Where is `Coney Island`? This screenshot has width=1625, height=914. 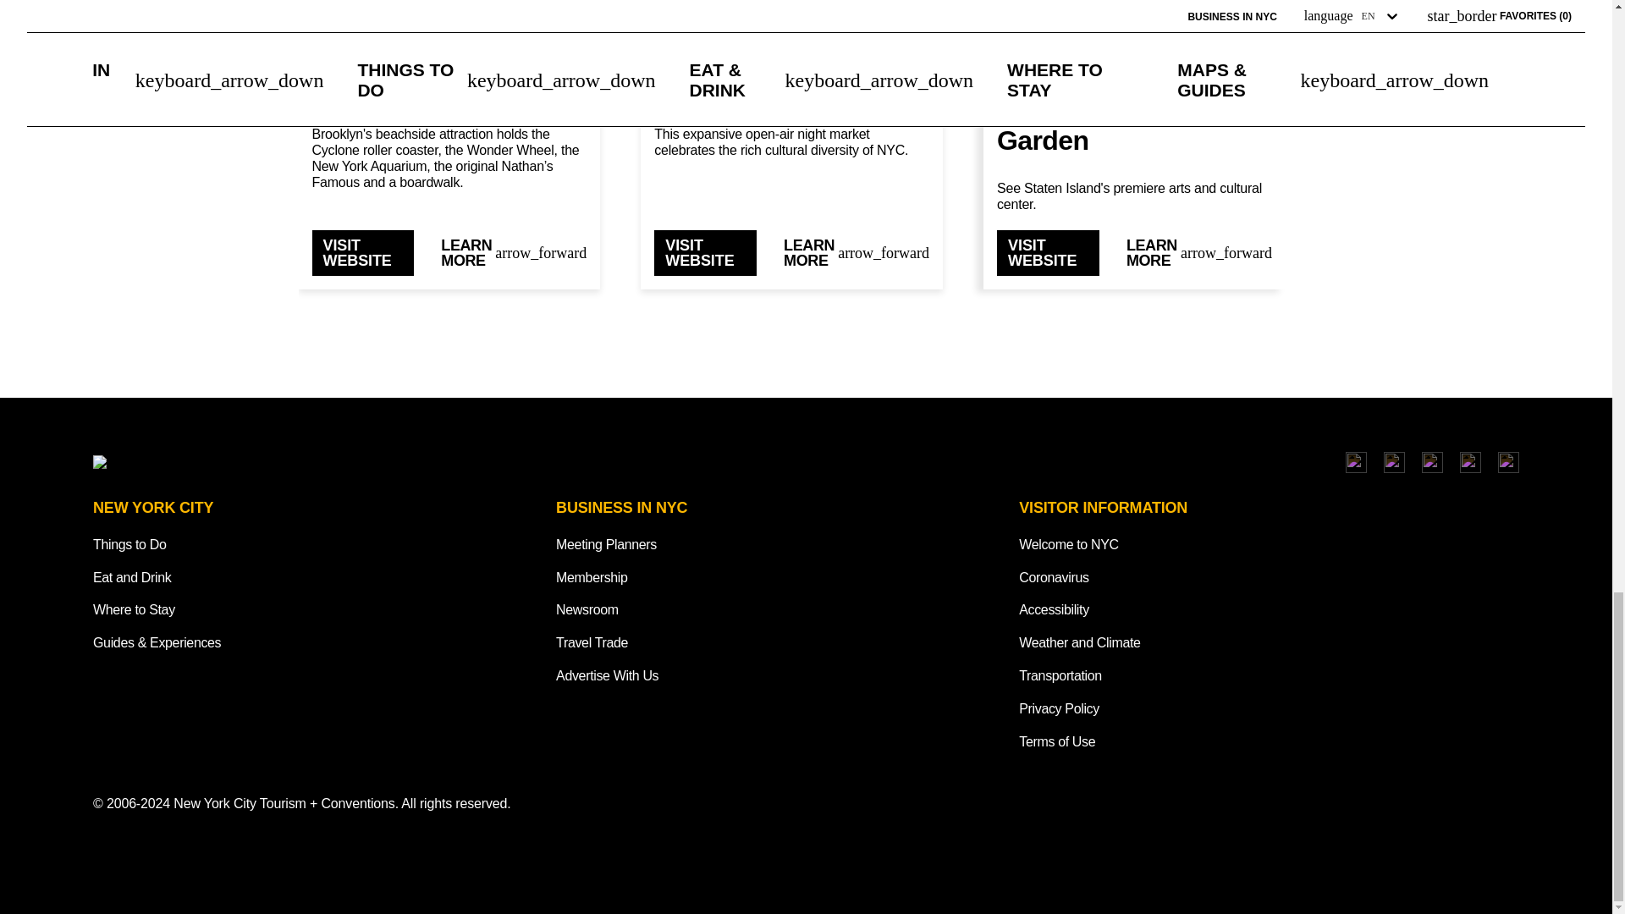
Coney Island is located at coordinates (449, 88).